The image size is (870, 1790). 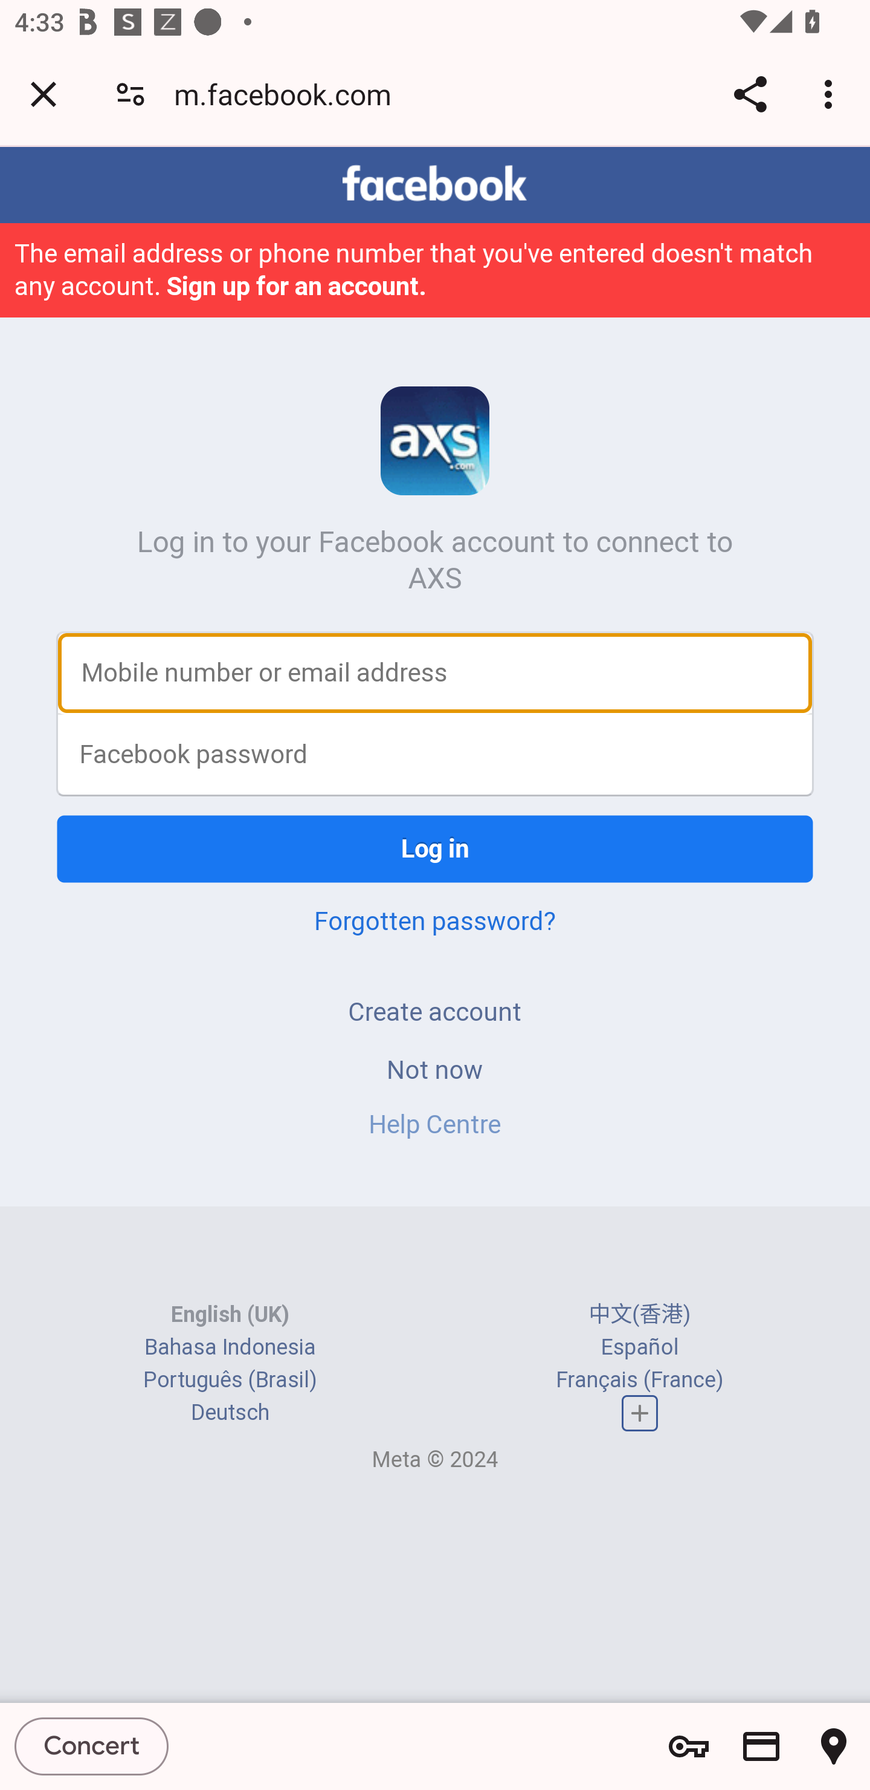 I want to click on Português (Brasil), so click(x=230, y=1379).